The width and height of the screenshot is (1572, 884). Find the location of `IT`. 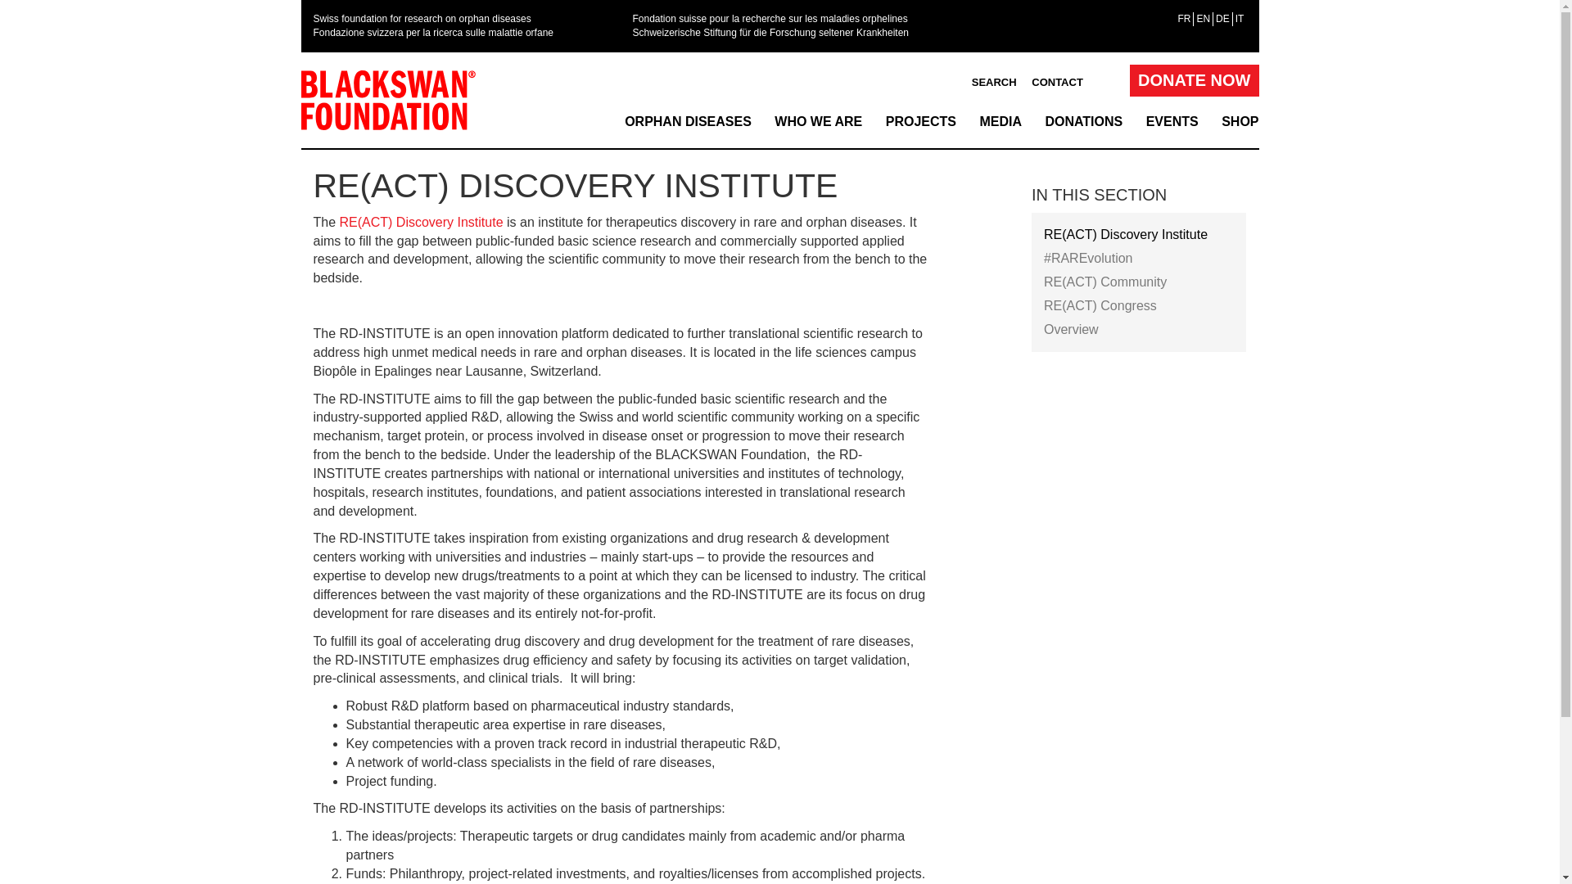

IT is located at coordinates (1240, 19).